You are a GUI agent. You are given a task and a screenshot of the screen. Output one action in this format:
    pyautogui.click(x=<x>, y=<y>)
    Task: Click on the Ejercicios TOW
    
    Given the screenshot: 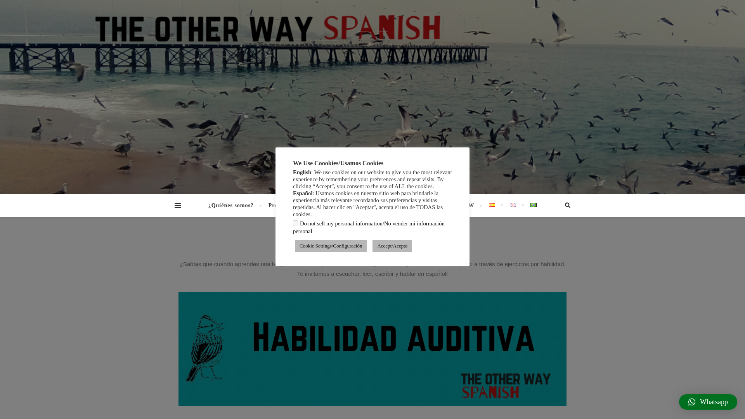 What is the action you would take?
    pyautogui.click(x=411, y=206)
    